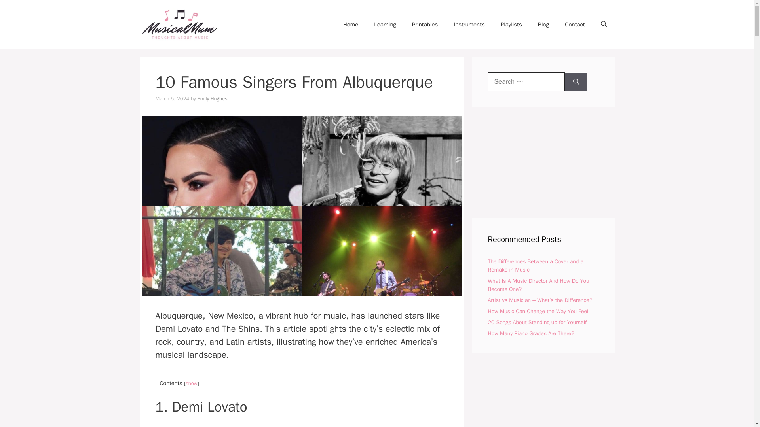 This screenshot has height=427, width=760. I want to click on Contact, so click(575, 25).